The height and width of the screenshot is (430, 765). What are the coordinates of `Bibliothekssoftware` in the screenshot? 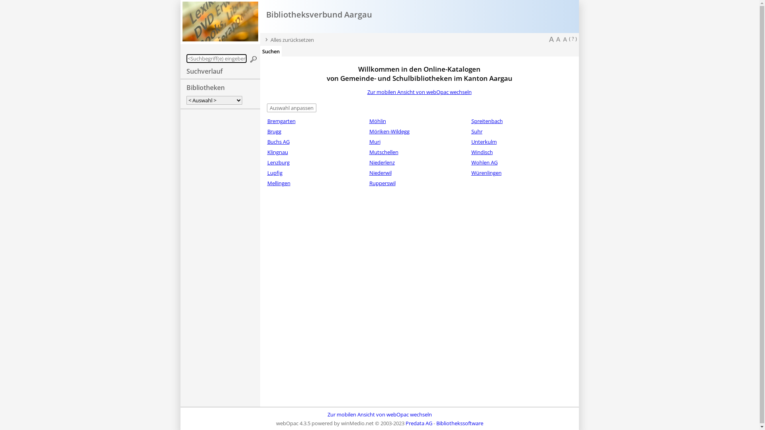 It's located at (459, 423).